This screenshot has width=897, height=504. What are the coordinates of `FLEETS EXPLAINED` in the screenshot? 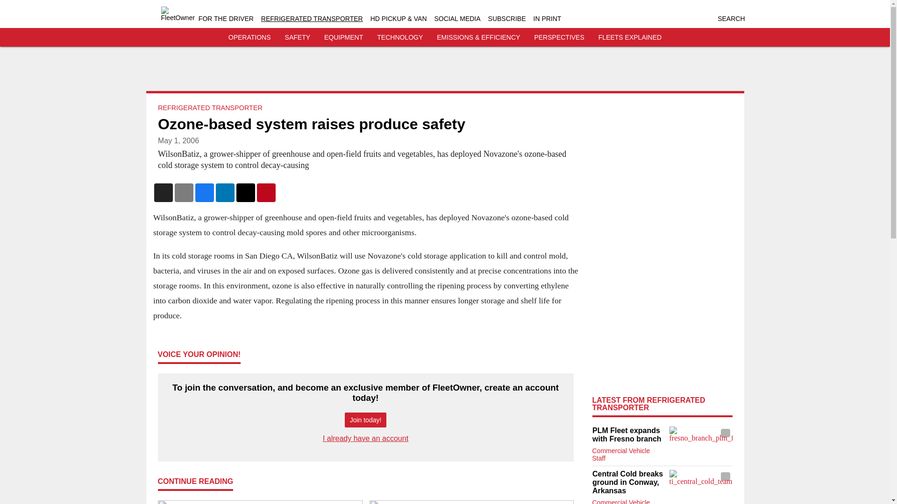 It's located at (630, 37).